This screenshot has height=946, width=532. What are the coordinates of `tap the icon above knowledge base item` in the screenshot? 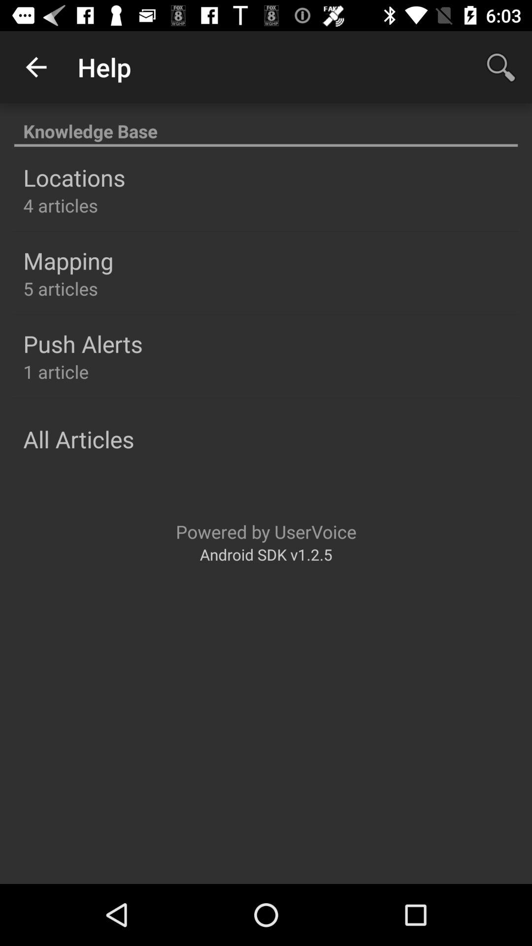 It's located at (36, 67).